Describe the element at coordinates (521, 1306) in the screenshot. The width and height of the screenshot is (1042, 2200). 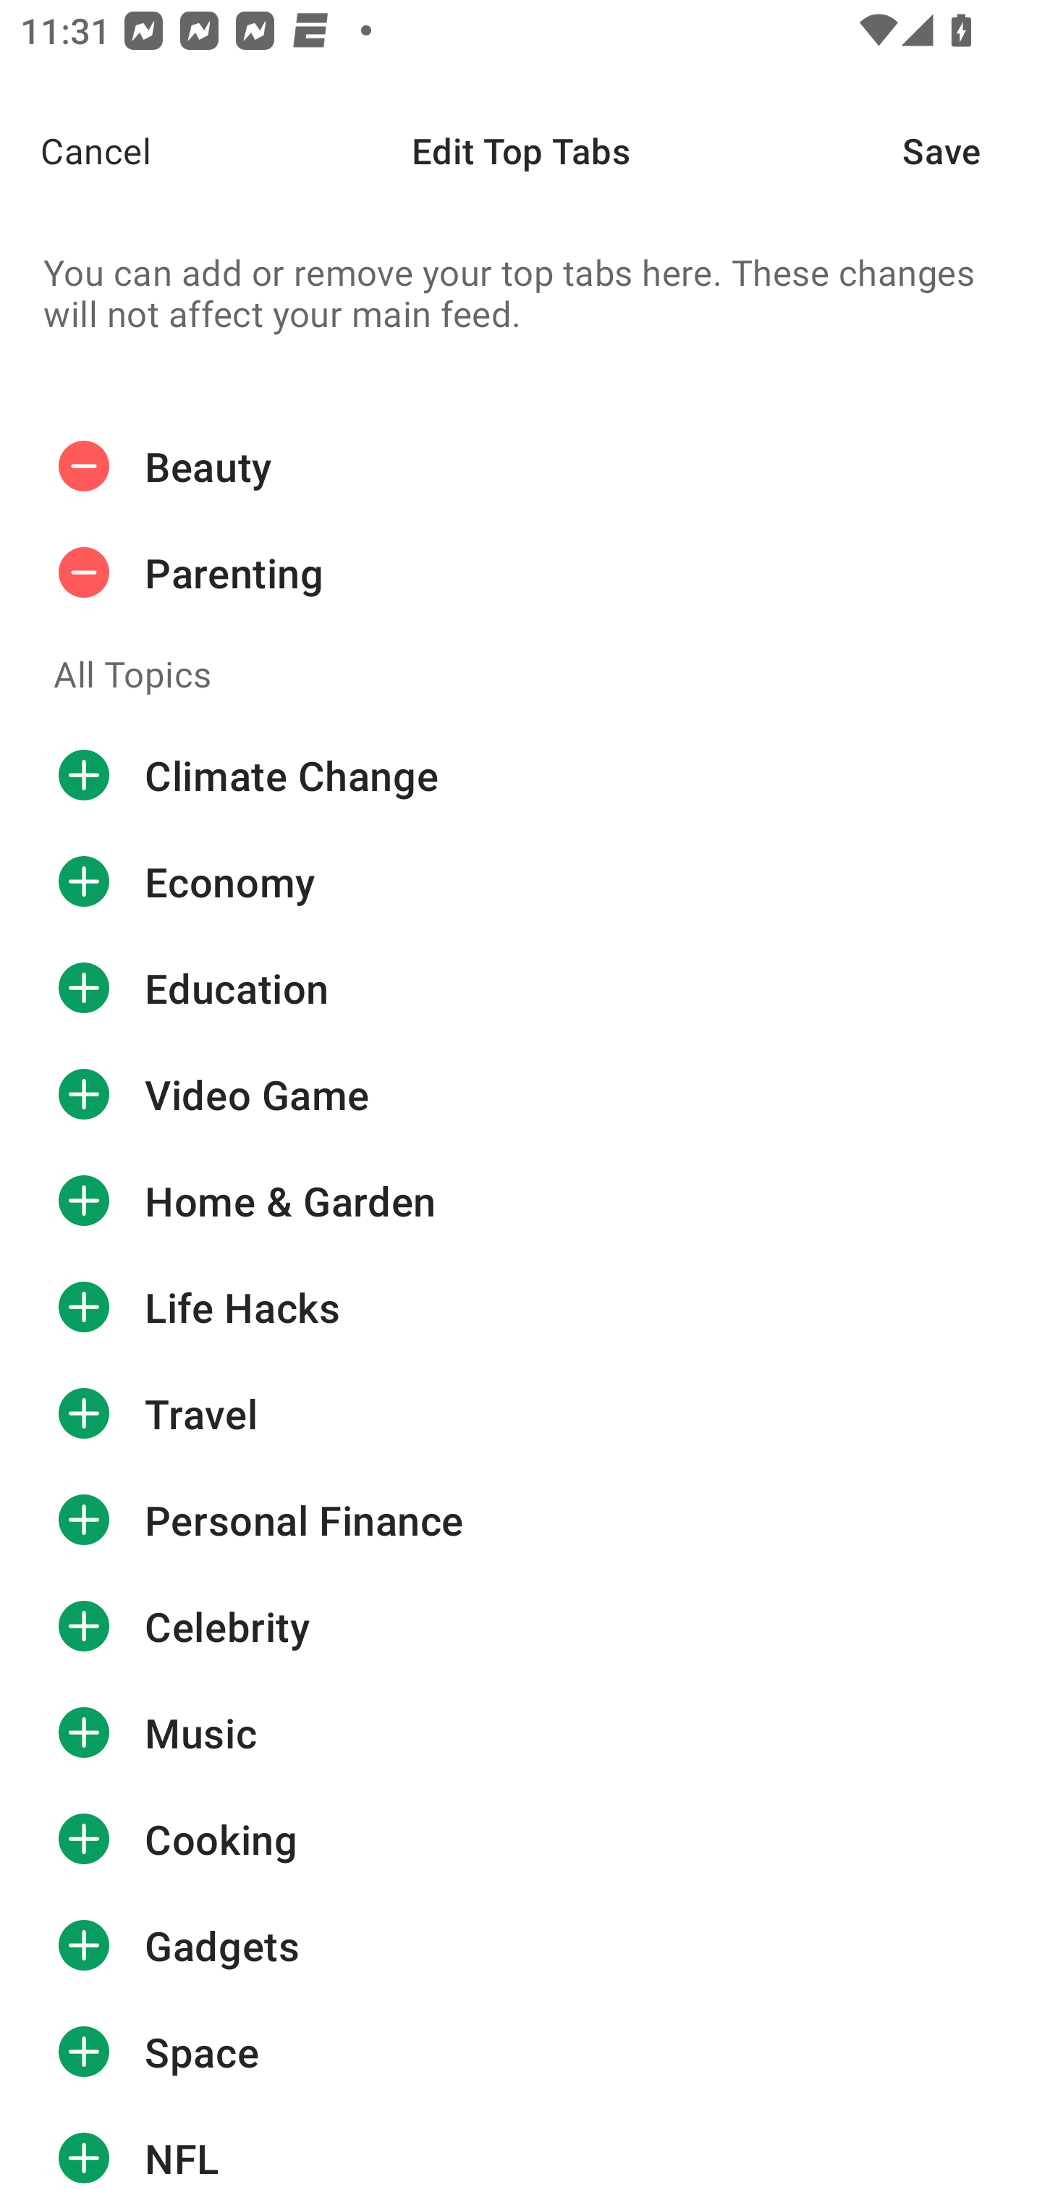
I see `Life Hacks` at that location.